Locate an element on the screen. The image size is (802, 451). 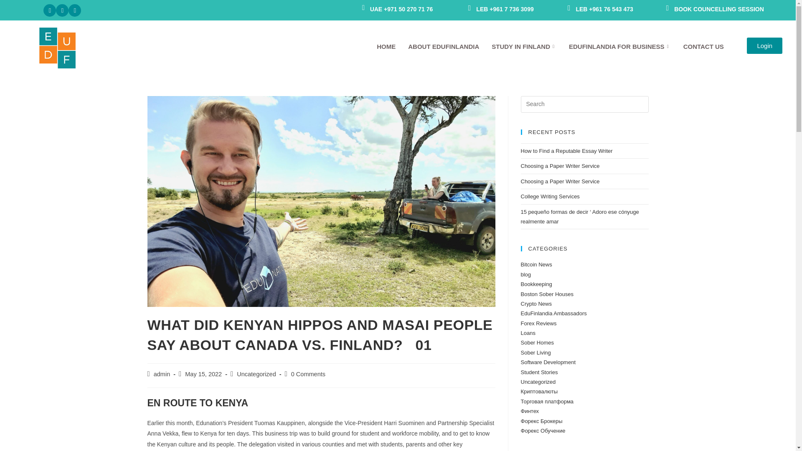
HOME is located at coordinates (386, 46).